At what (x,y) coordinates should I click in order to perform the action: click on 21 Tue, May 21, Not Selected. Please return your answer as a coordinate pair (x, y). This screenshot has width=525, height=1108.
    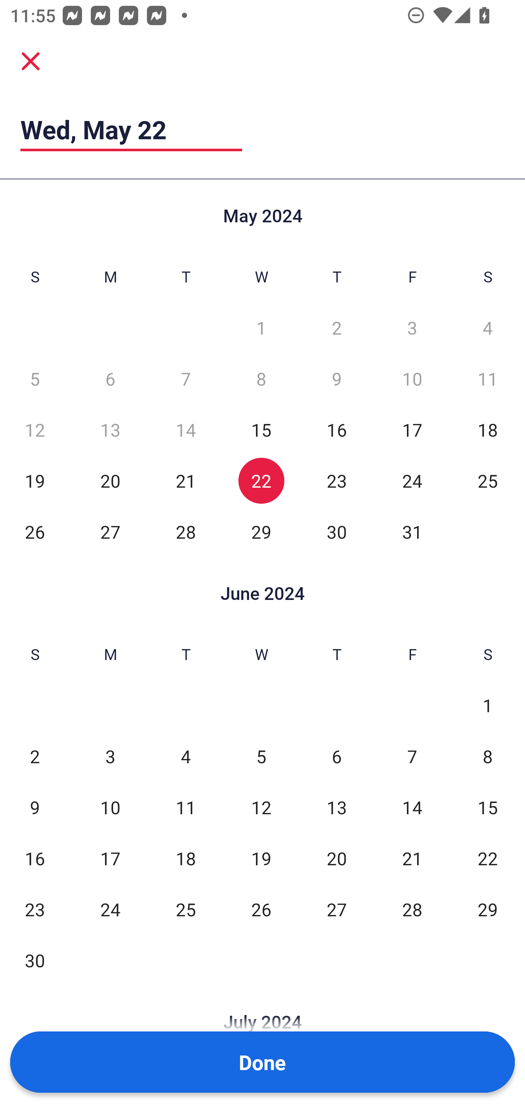
    Looking at the image, I should click on (186, 481).